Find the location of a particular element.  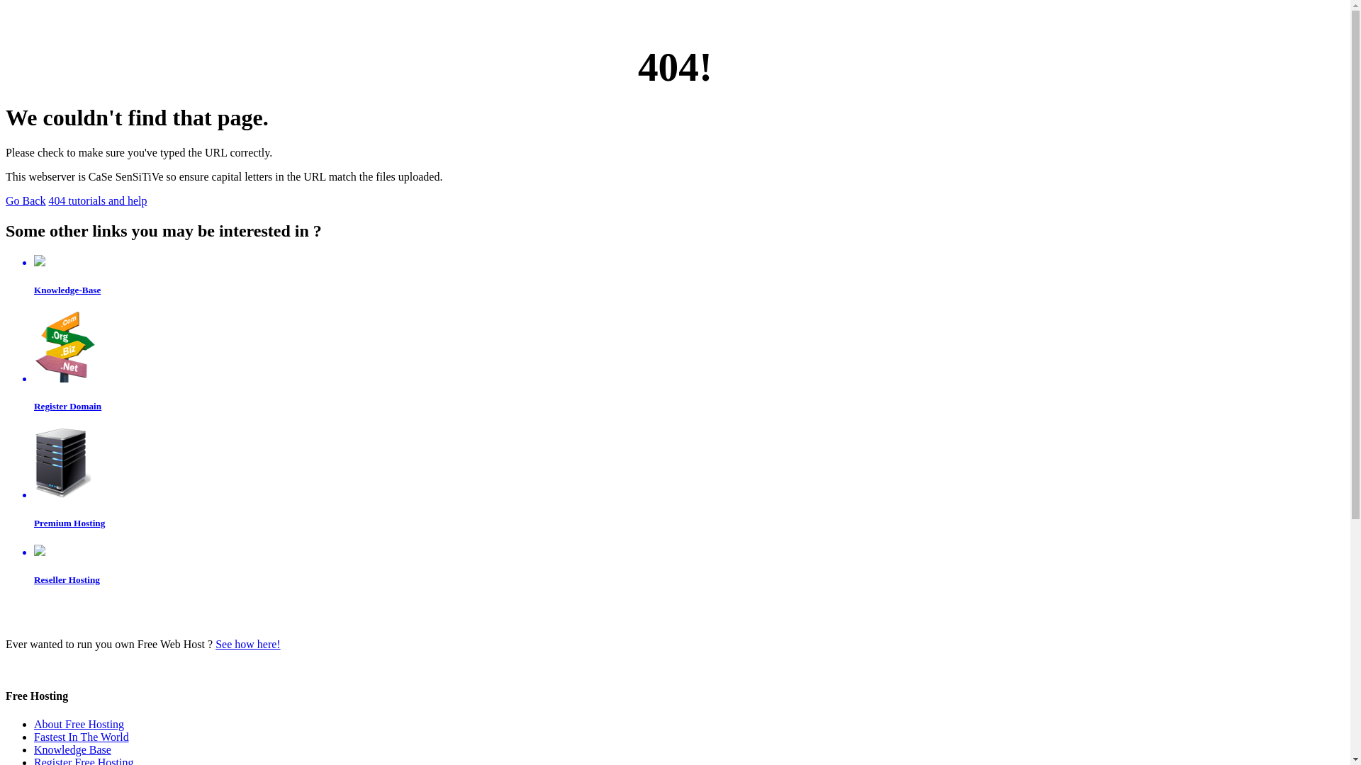

404 tutorials and help is located at coordinates (98, 201).